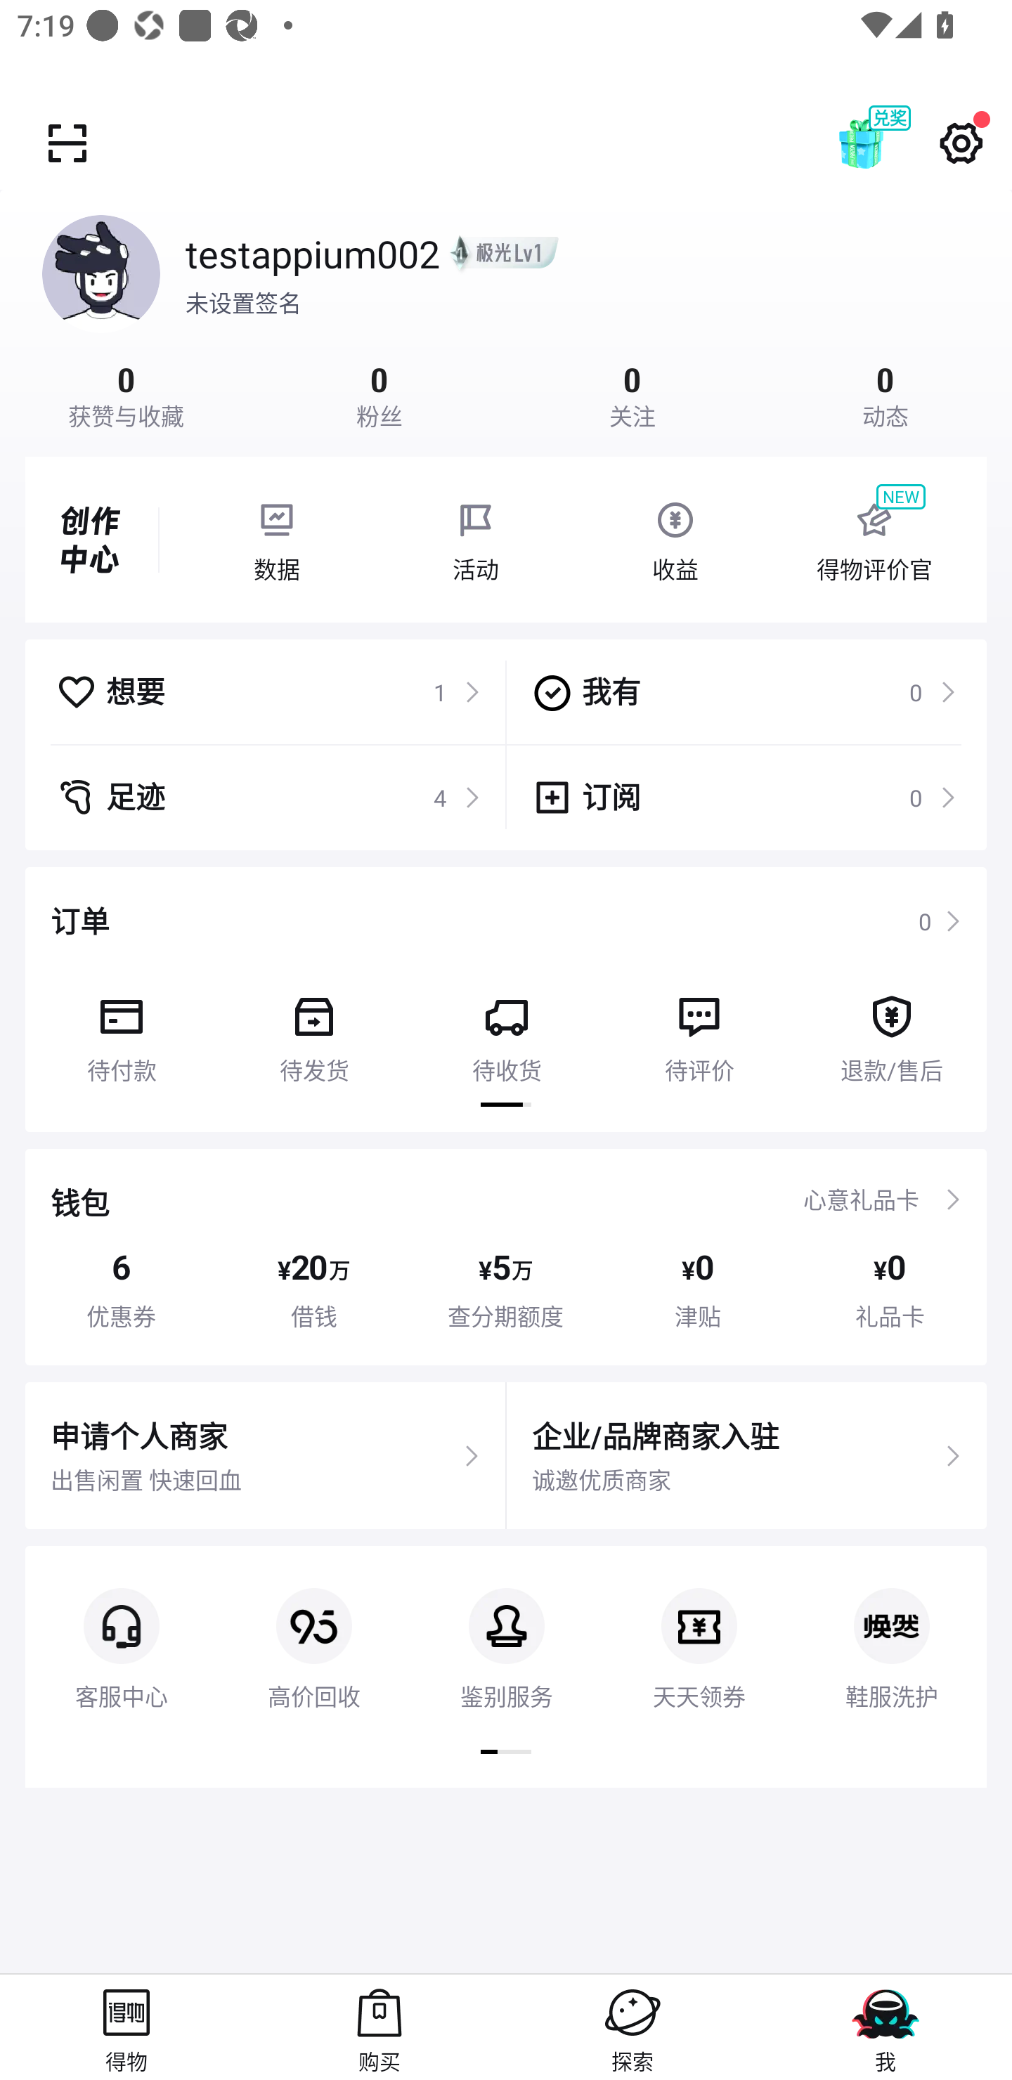 The height and width of the screenshot is (2080, 1012). What do you see at coordinates (699, 1629) in the screenshot?
I see `天天领券` at bounding box center [699, 1629].